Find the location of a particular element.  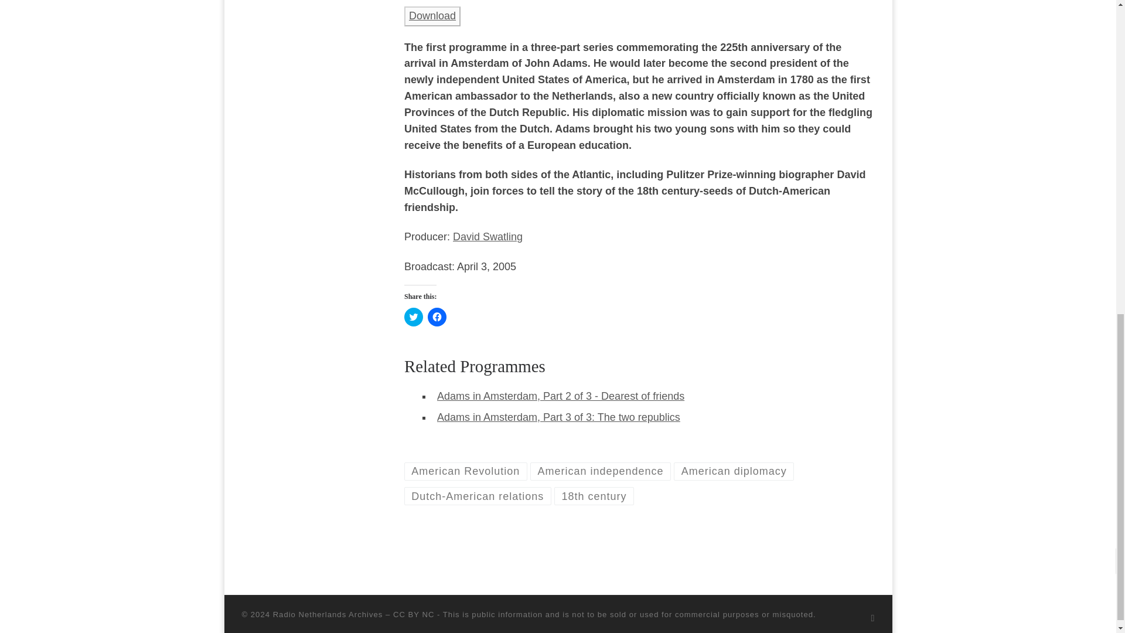

American Revolution is located at coordinates (465, 471).